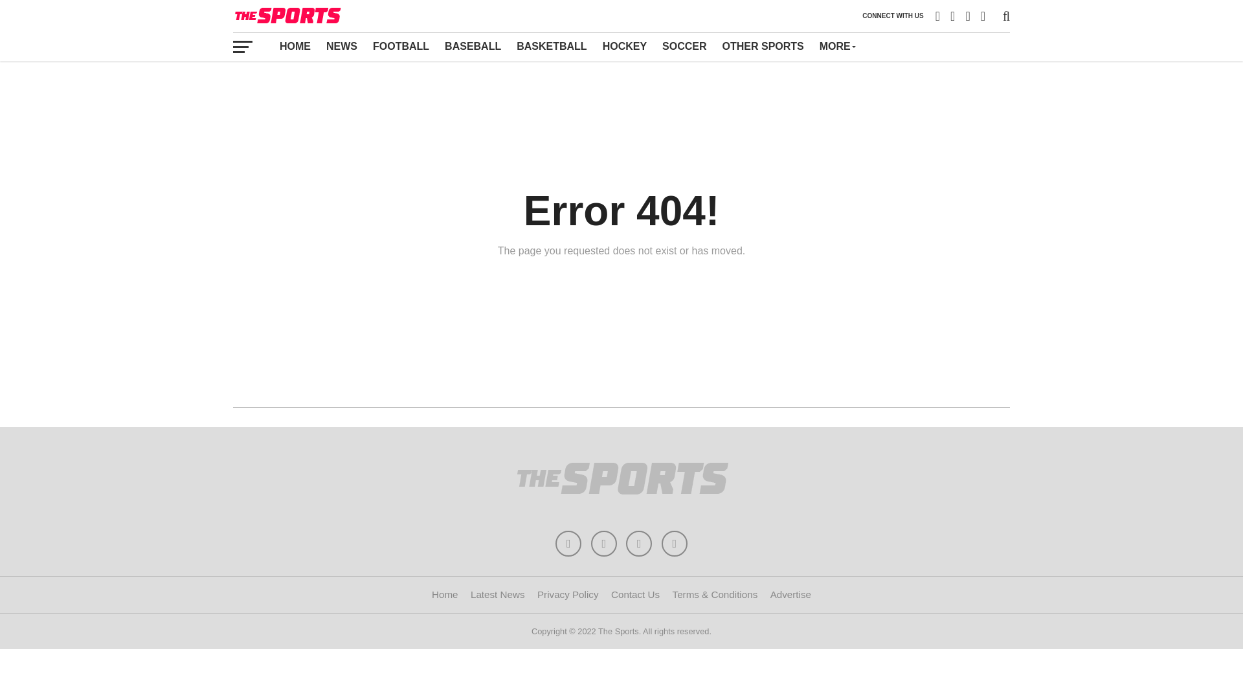 This screenshot has height=699, width=1243. I want to click on MORE, so click(836, 46).